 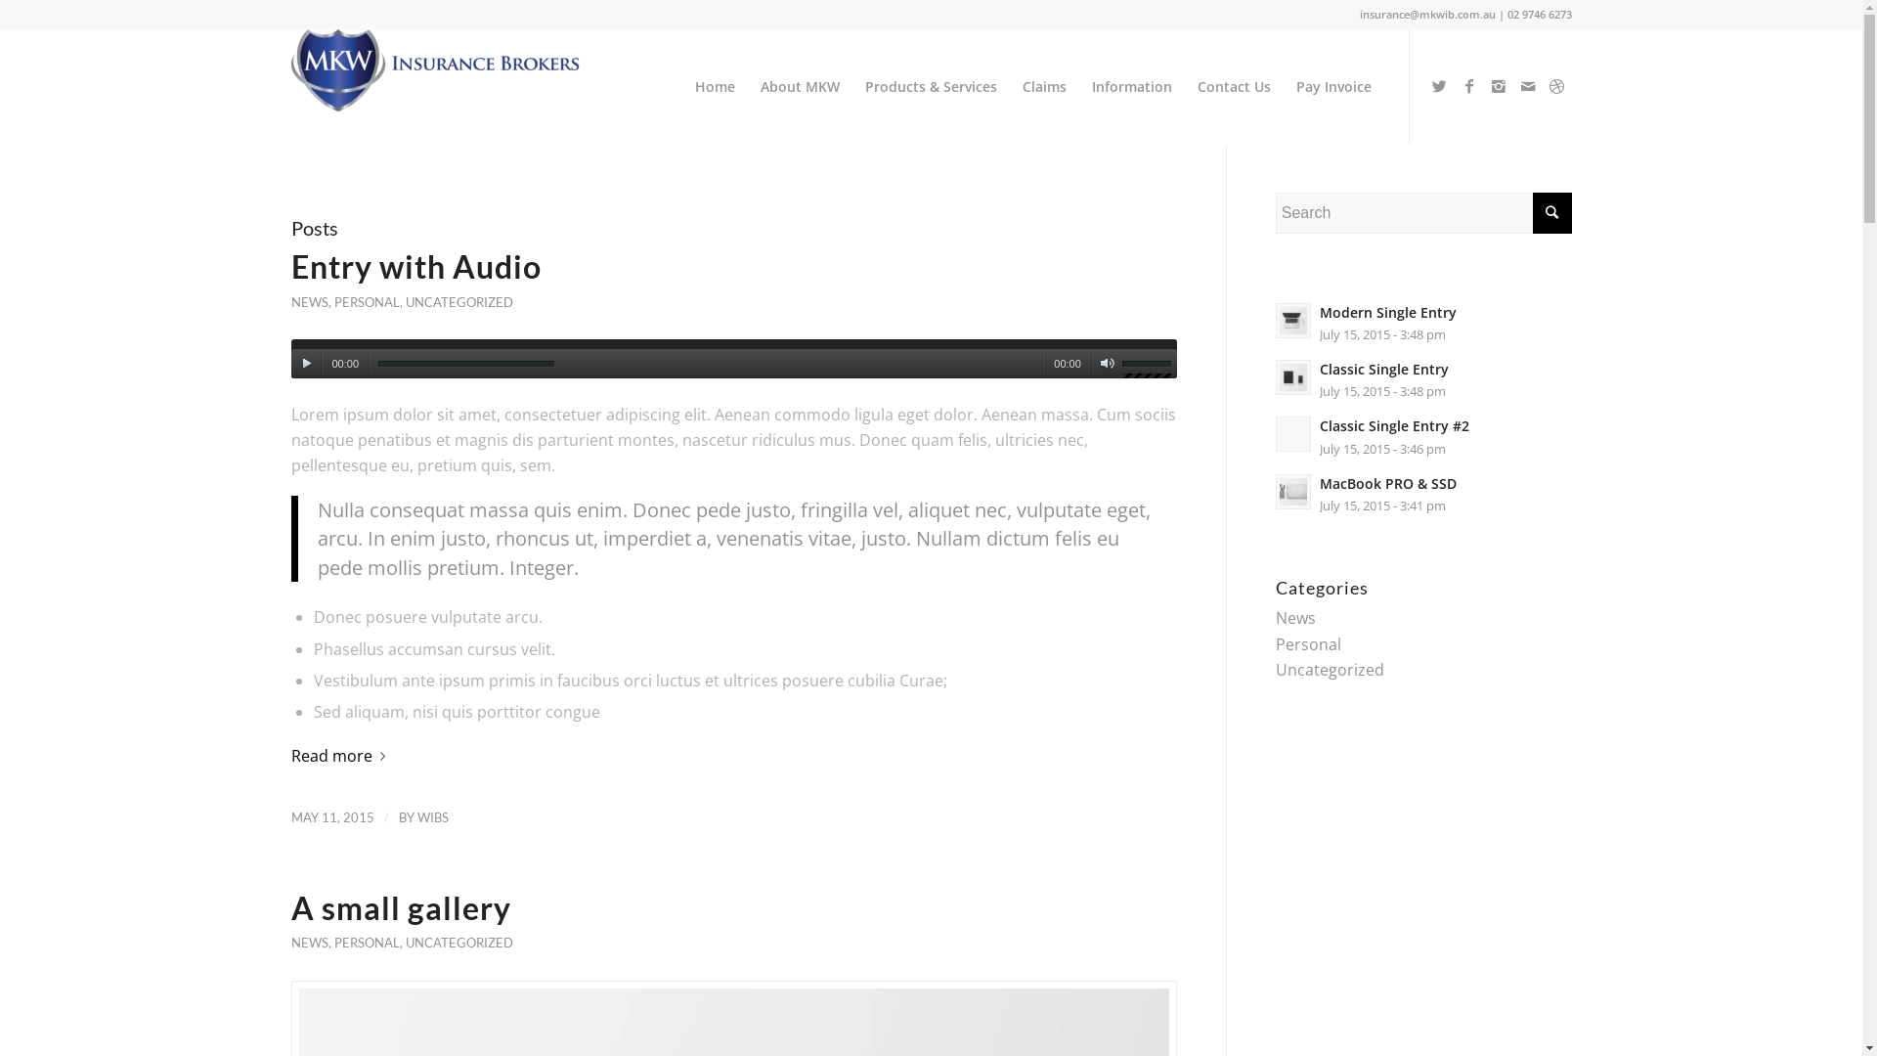 What do you see at coordinates (1499, 86) in the screenshot?
I see `Instagram` at bounding box center [1499, 86].